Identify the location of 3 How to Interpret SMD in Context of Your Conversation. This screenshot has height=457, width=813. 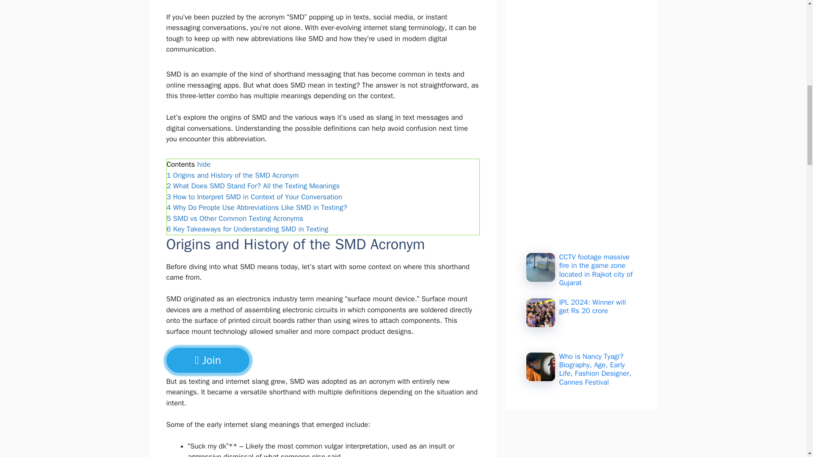
(254, 197).